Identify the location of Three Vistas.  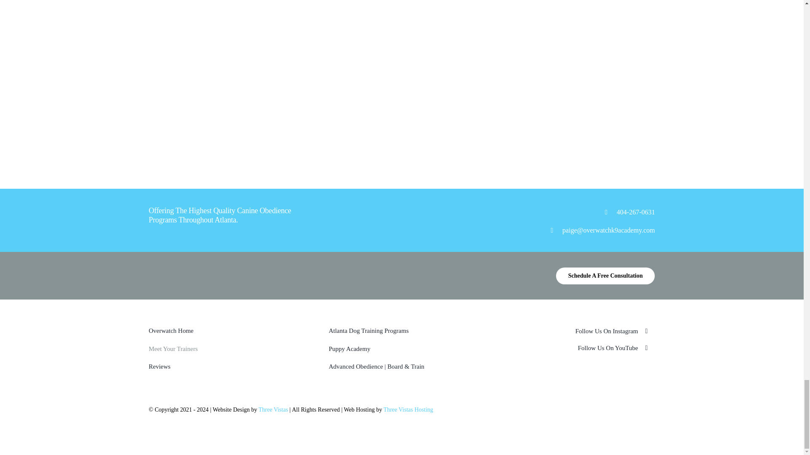
(273, 409).